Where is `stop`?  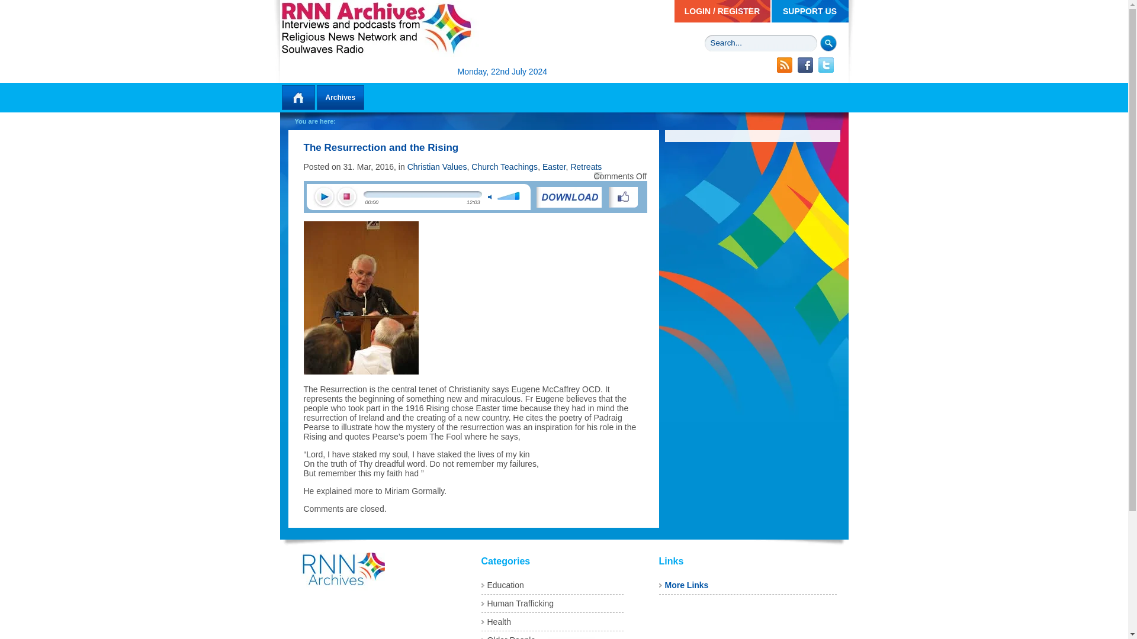
stop is located at coordinates (346, 198).